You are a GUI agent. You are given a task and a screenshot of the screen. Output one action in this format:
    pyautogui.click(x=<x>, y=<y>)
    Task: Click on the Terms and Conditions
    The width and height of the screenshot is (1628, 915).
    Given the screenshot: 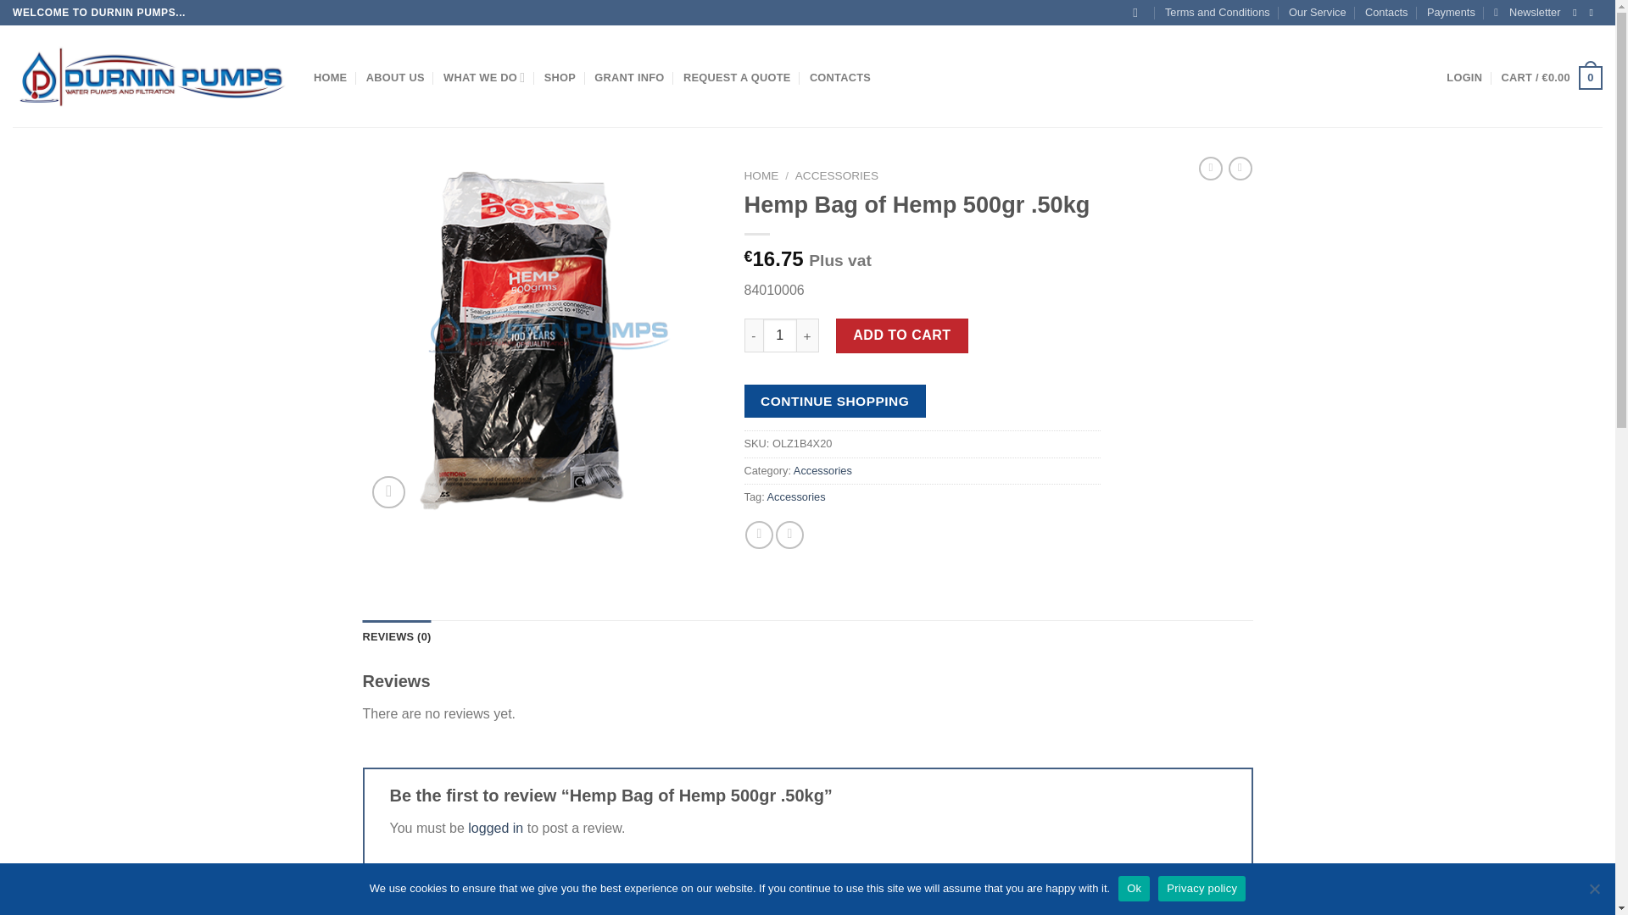 What is the action you would take?
    pyautogui.click(x=1218, y=13)
    